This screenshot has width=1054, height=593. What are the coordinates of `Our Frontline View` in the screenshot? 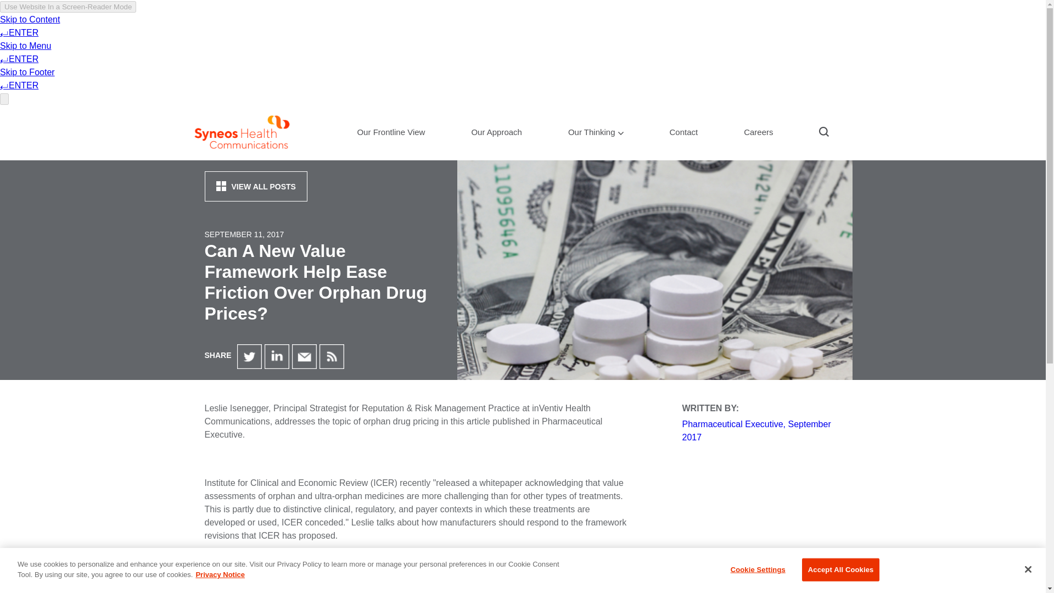 It's located at (390, 137).